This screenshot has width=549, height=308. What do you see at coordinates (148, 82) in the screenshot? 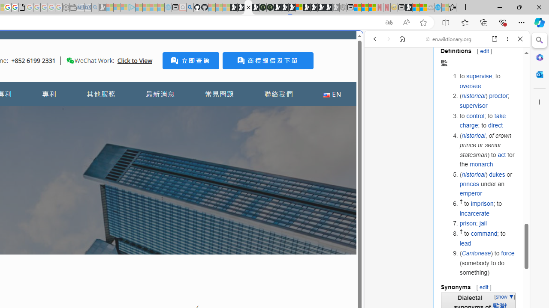
I see `Search or enter web address` at bounding box center [148, 82].